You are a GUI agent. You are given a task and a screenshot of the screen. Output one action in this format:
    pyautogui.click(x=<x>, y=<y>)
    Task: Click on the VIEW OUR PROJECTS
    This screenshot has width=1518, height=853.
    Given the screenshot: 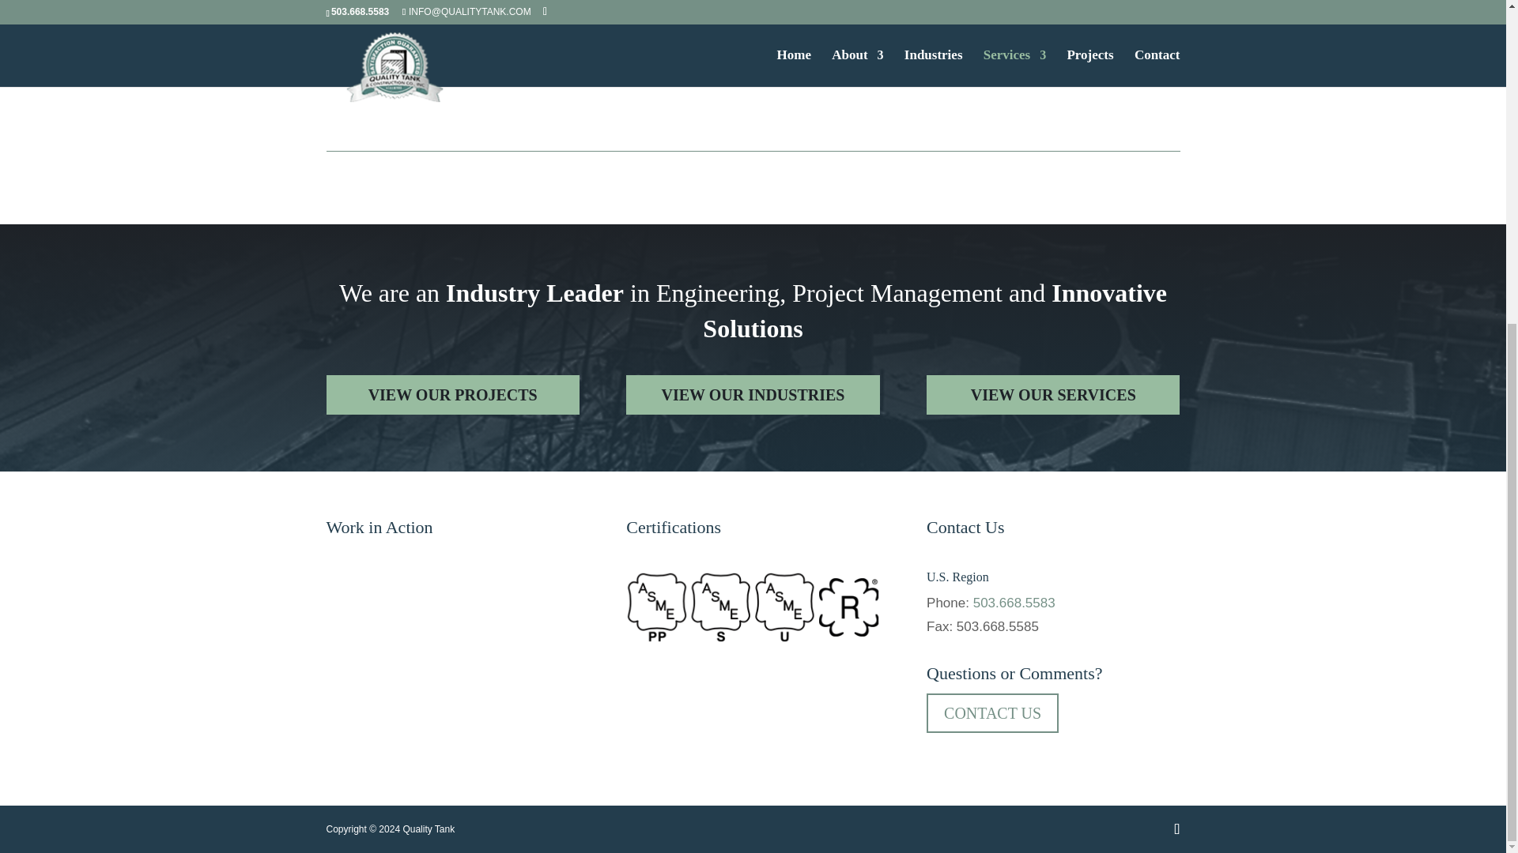 What is the action you would take?
    pyautogui.click(x=452, y=395)
    